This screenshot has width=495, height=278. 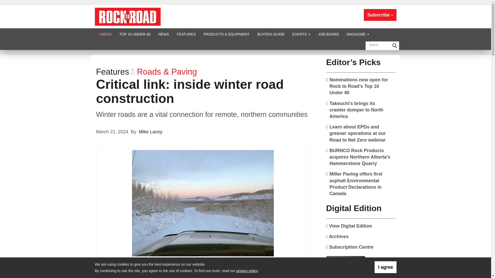 I want to click on FEATURES, so click(x=186, y=34).